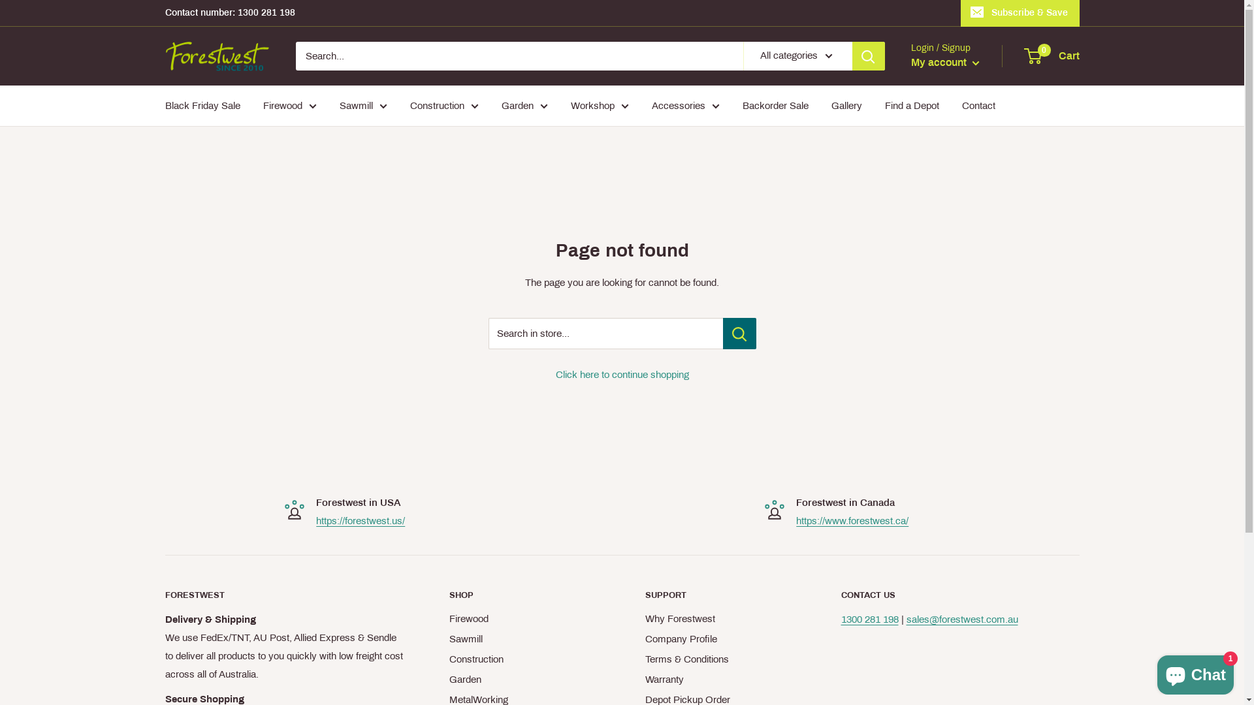 This screenshot has width=1254, height=705. Describe the element at coordinates (217, 56) in the screenshot. I see `Forestwest AU` at that location.